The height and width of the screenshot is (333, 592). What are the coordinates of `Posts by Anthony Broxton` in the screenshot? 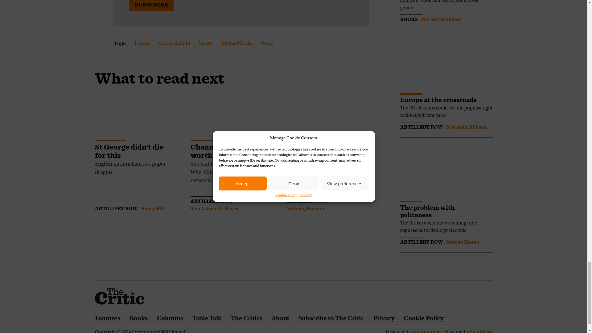 It's located at (305, 209).